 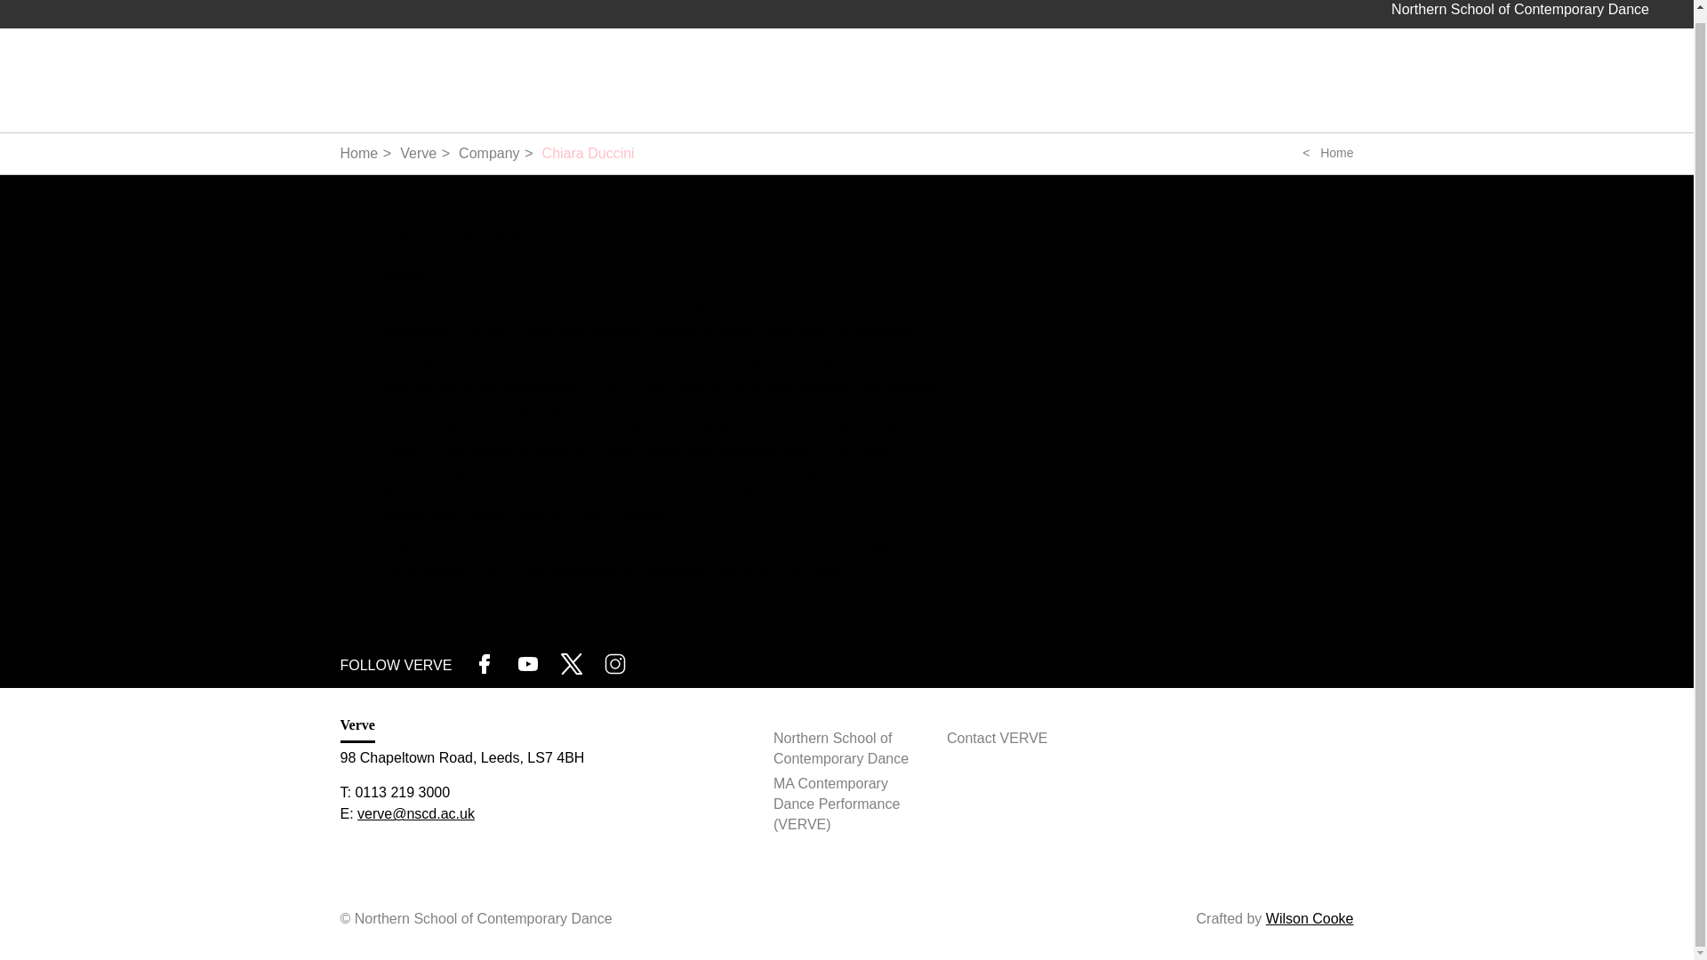 What do you see at coordinates (1257, 87) in the screenshot?
I see `REPERTOIRE` at bounding box center [1257, 87].